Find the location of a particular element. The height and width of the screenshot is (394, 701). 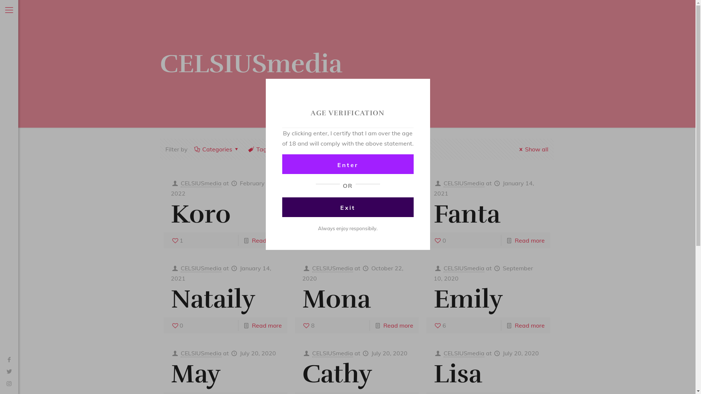

CELSIUSmedia is located at coordinates (464, 353).